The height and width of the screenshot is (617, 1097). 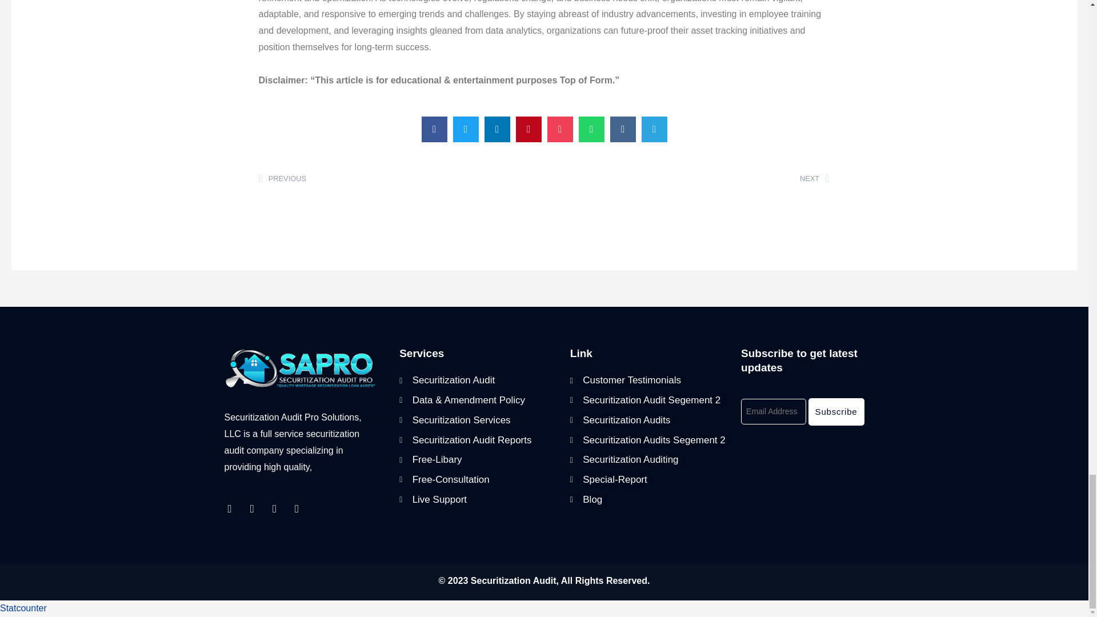 I want to click on Linkedin, so click(x=301, y=513).